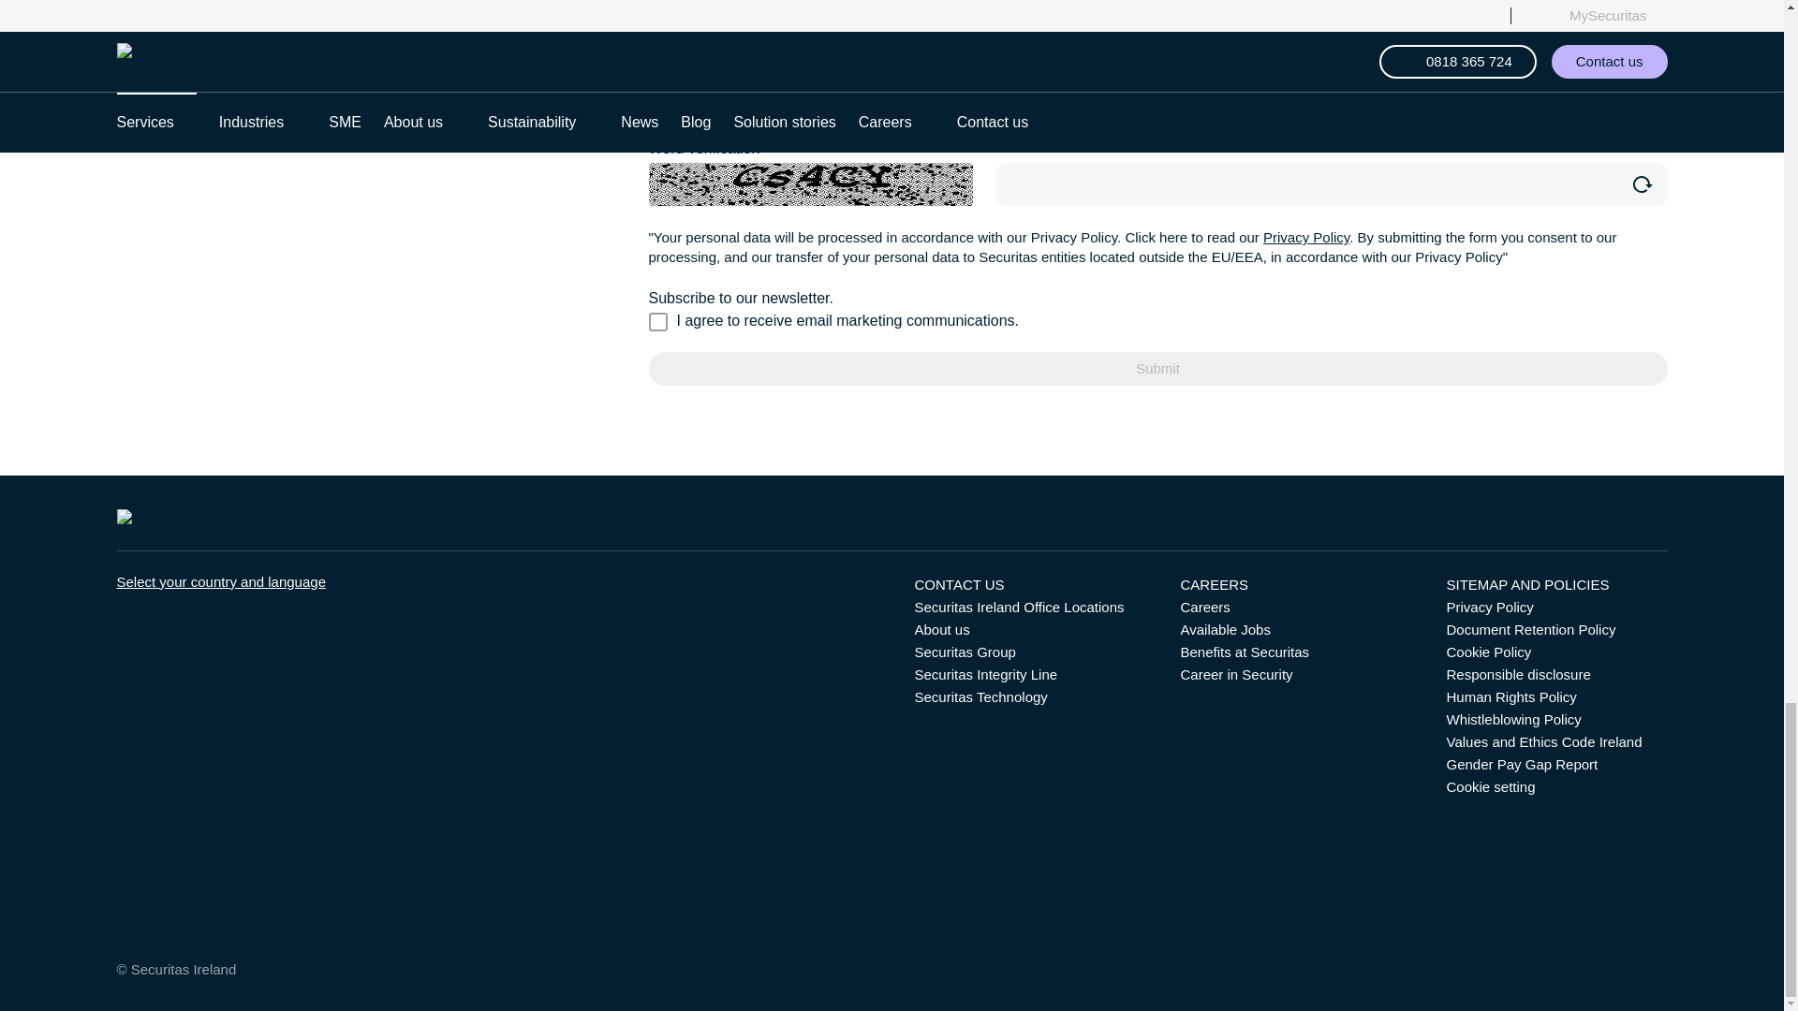 The image size is (1798, 1011). What do you see at coordinates (985, 674) in the screenshot?
I see `Securitas Integrity Line` at bounding box center [985, 674].